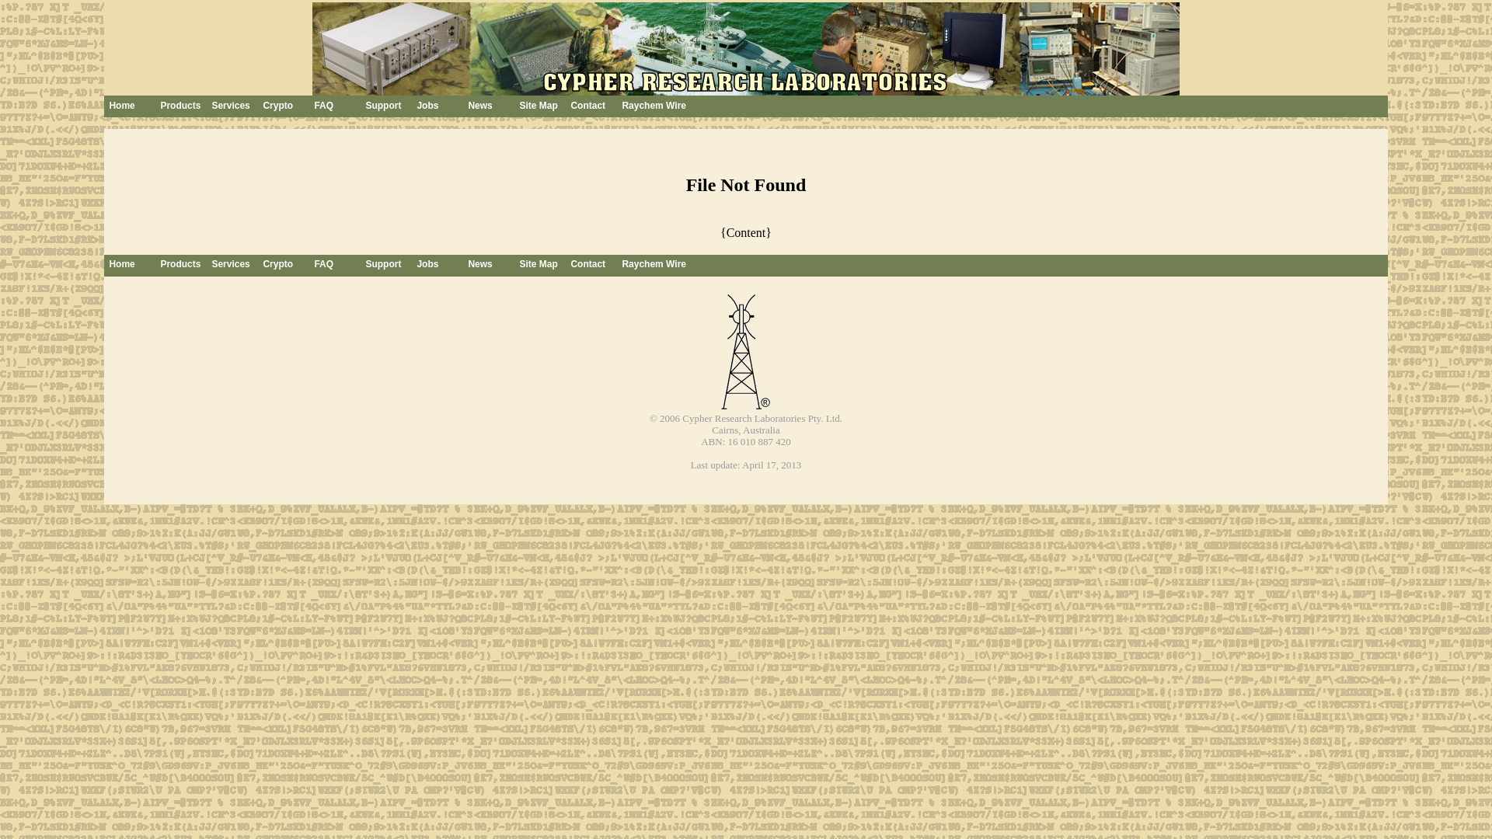 Image resolution: width=1492 pixels, height=839 pixels. Describe the element at coordinates (542, 266) in the screenshot. I see `Site Map` at that location.